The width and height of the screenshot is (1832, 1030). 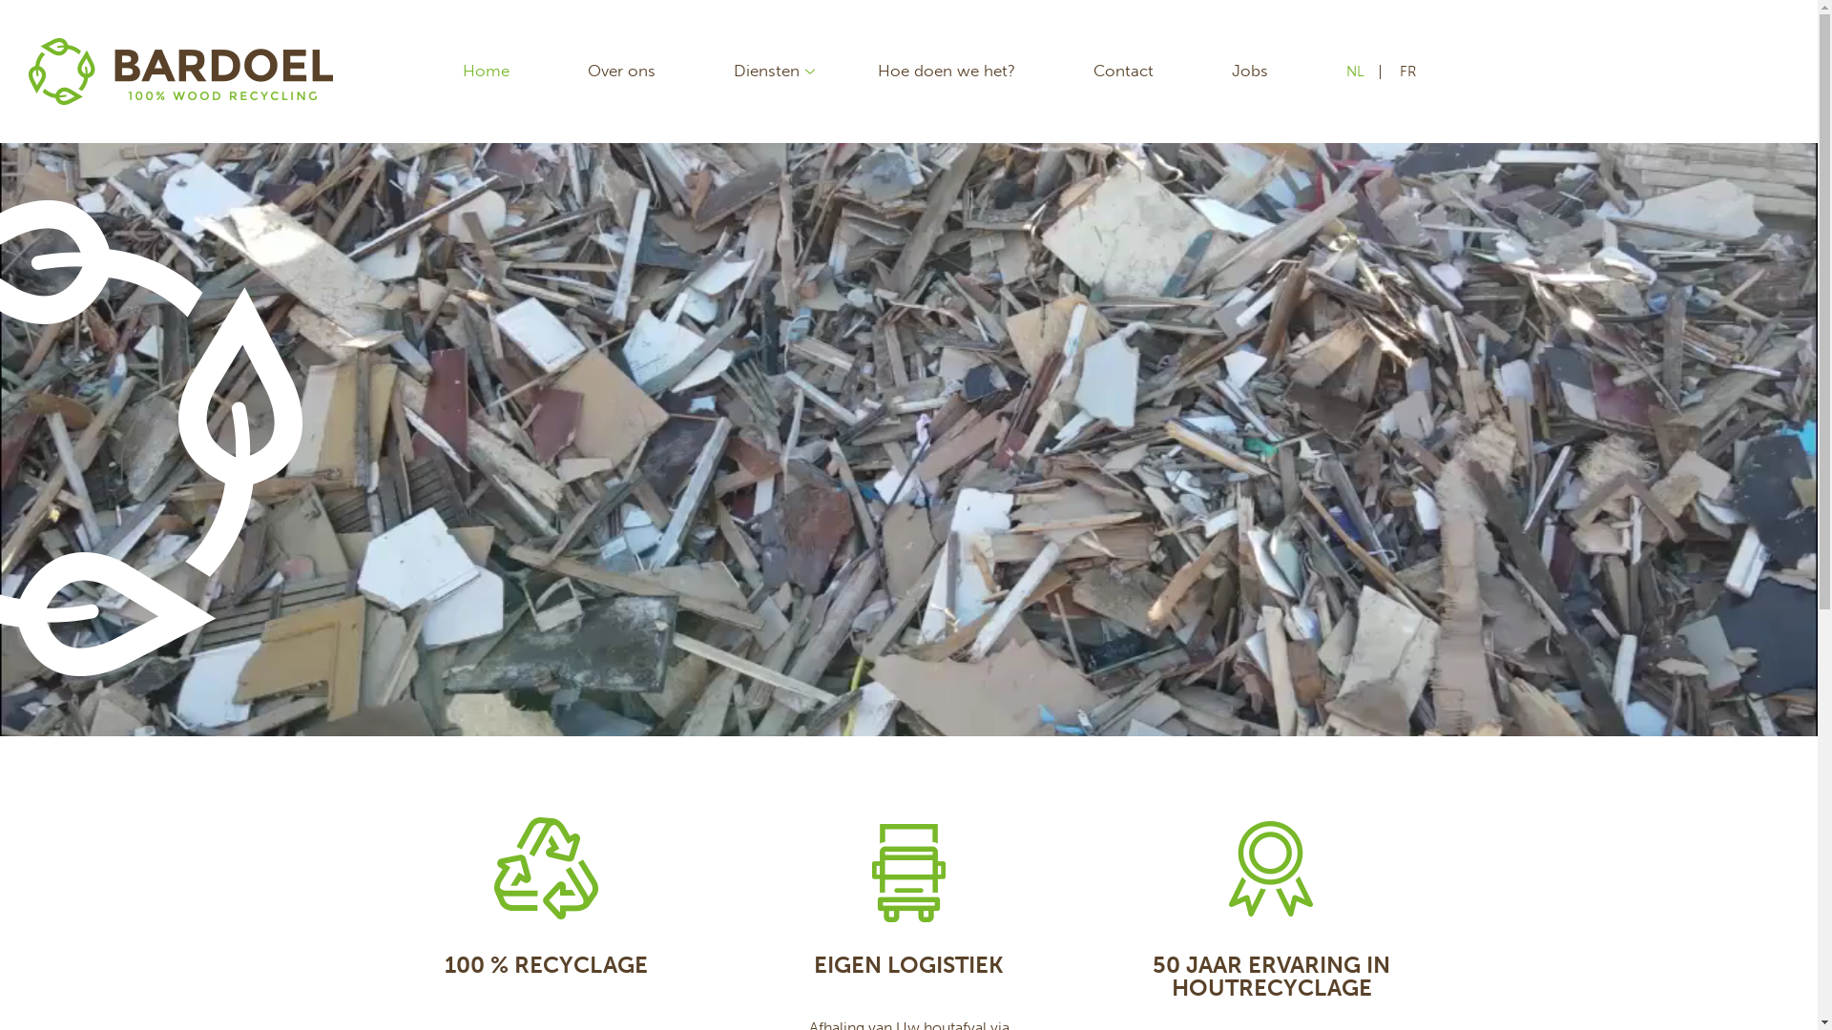 What do you see at coordinates (947, 71) in the screenshot?
I see `Hoe doen we het?` at bounding box center [947, 71].